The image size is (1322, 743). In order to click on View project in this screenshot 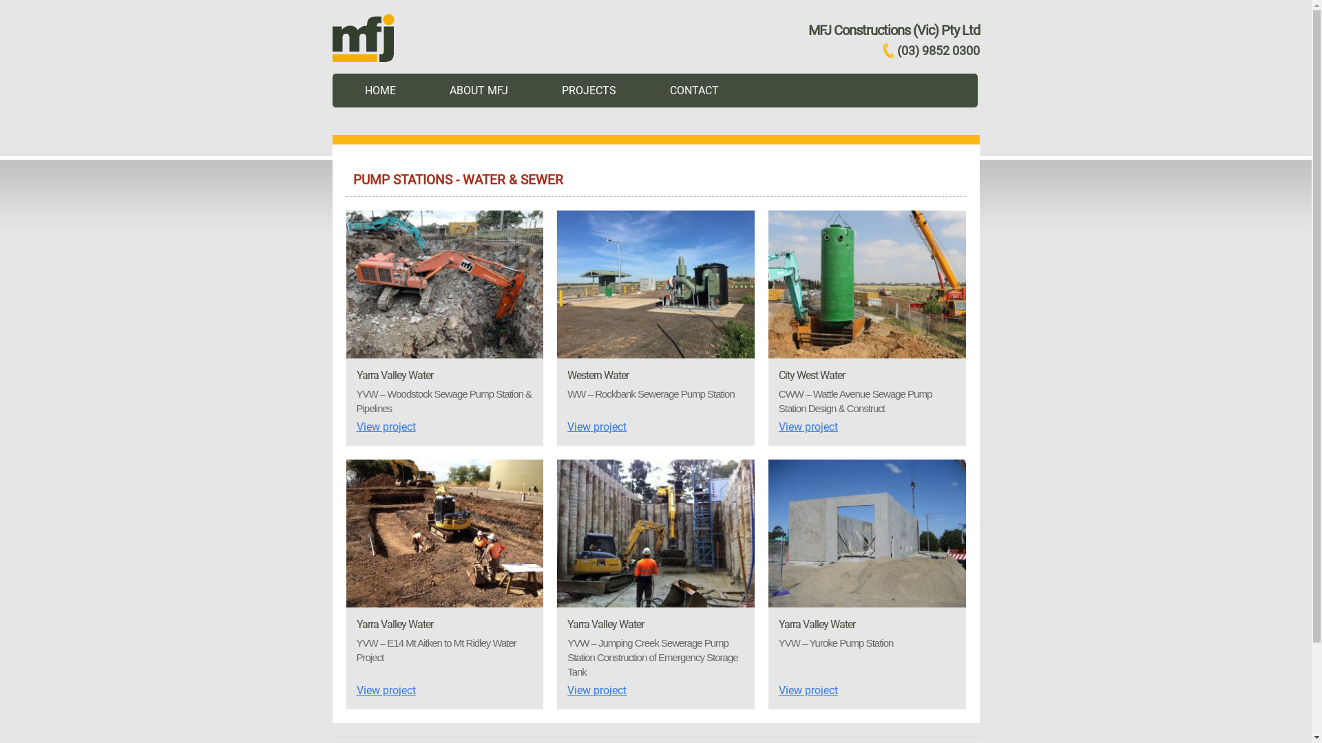, I will do `click(868, 427)`.